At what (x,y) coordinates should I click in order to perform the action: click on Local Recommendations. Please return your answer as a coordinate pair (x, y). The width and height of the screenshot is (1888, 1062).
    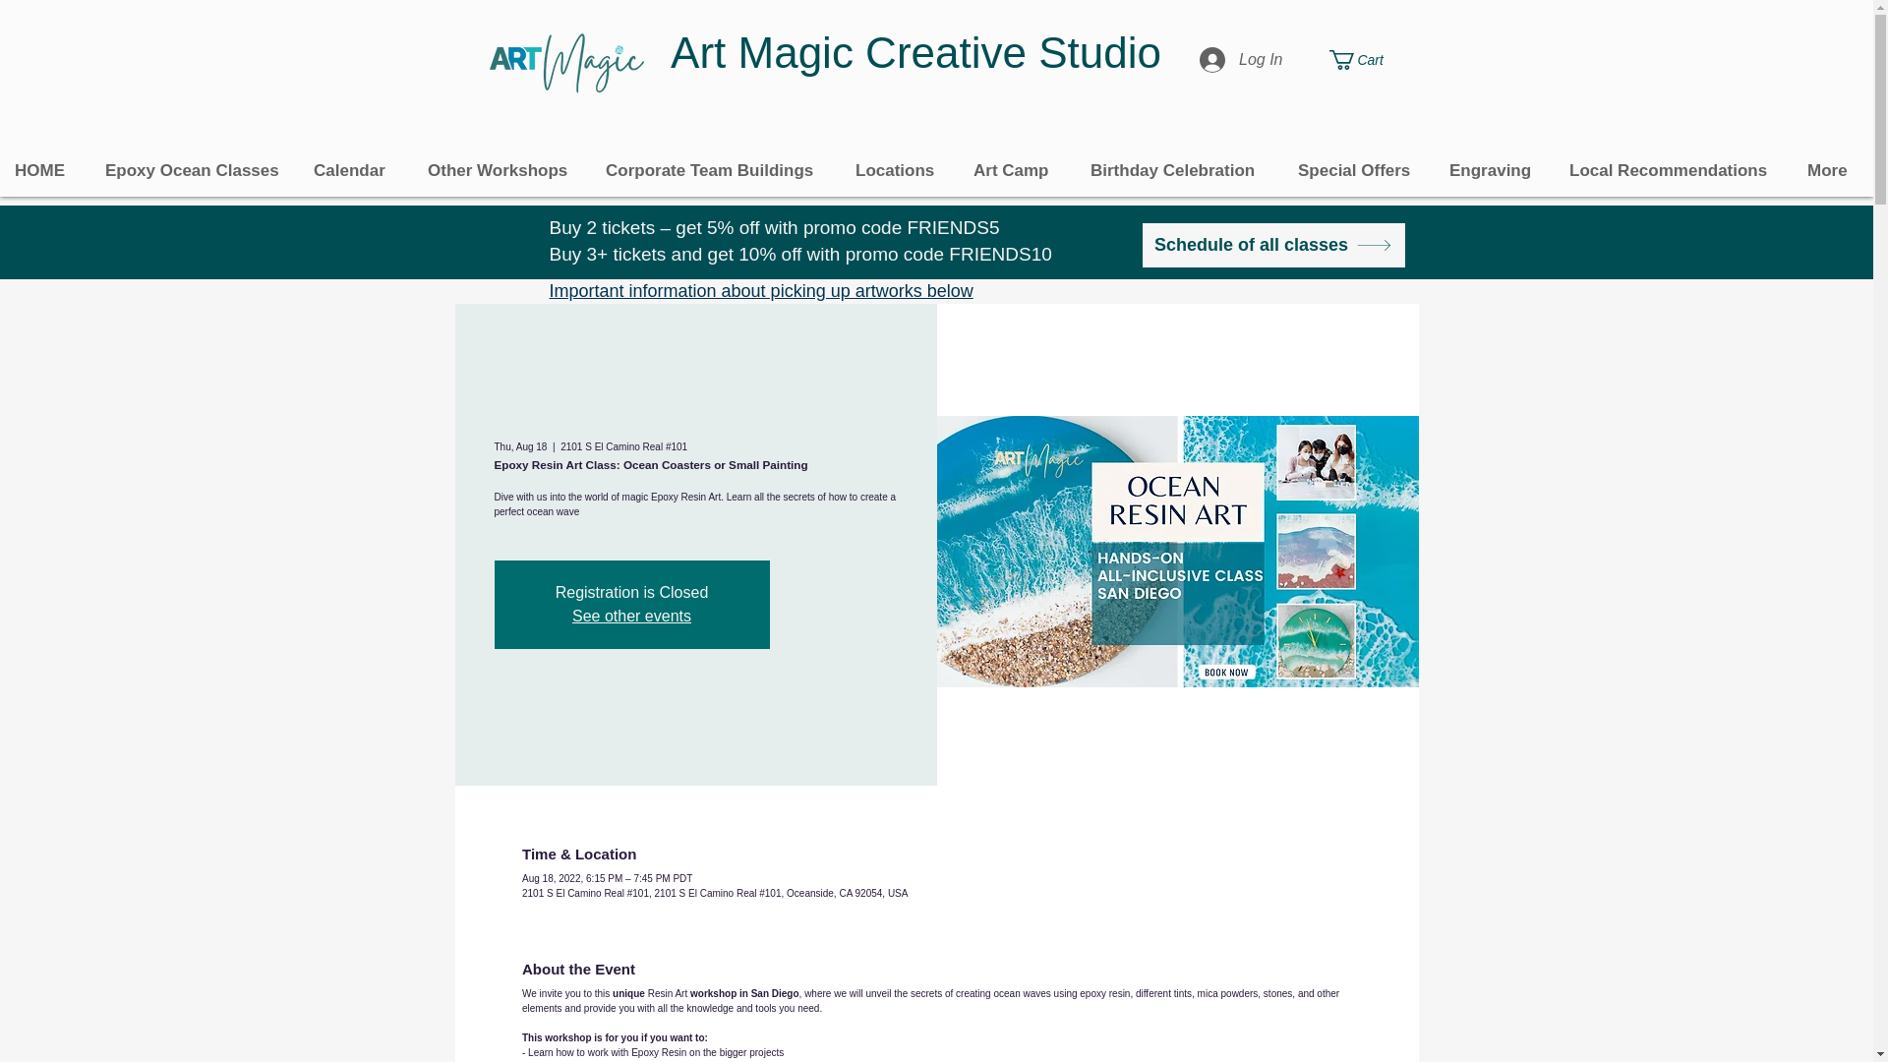
    Looking at the image, I should click on (1673, 171).